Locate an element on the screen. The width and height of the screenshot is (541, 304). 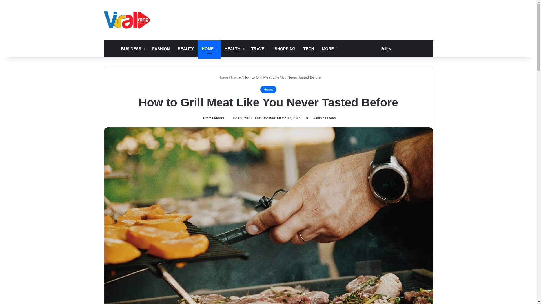
MORE is located at coordinates (329, 48).